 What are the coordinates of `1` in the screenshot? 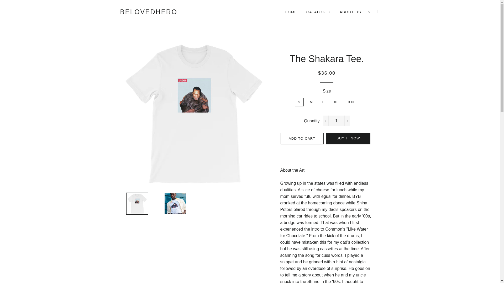 It's located at (337, 121).